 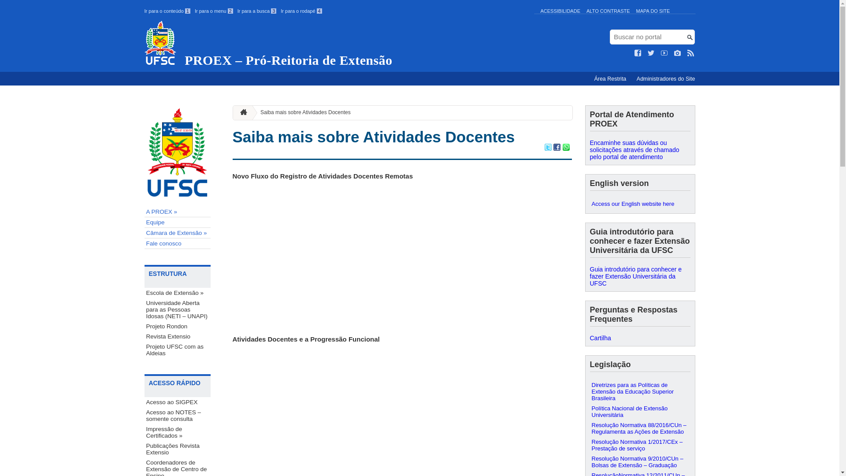 I want to click on Administradores do Site, so click(x=666, y=79).